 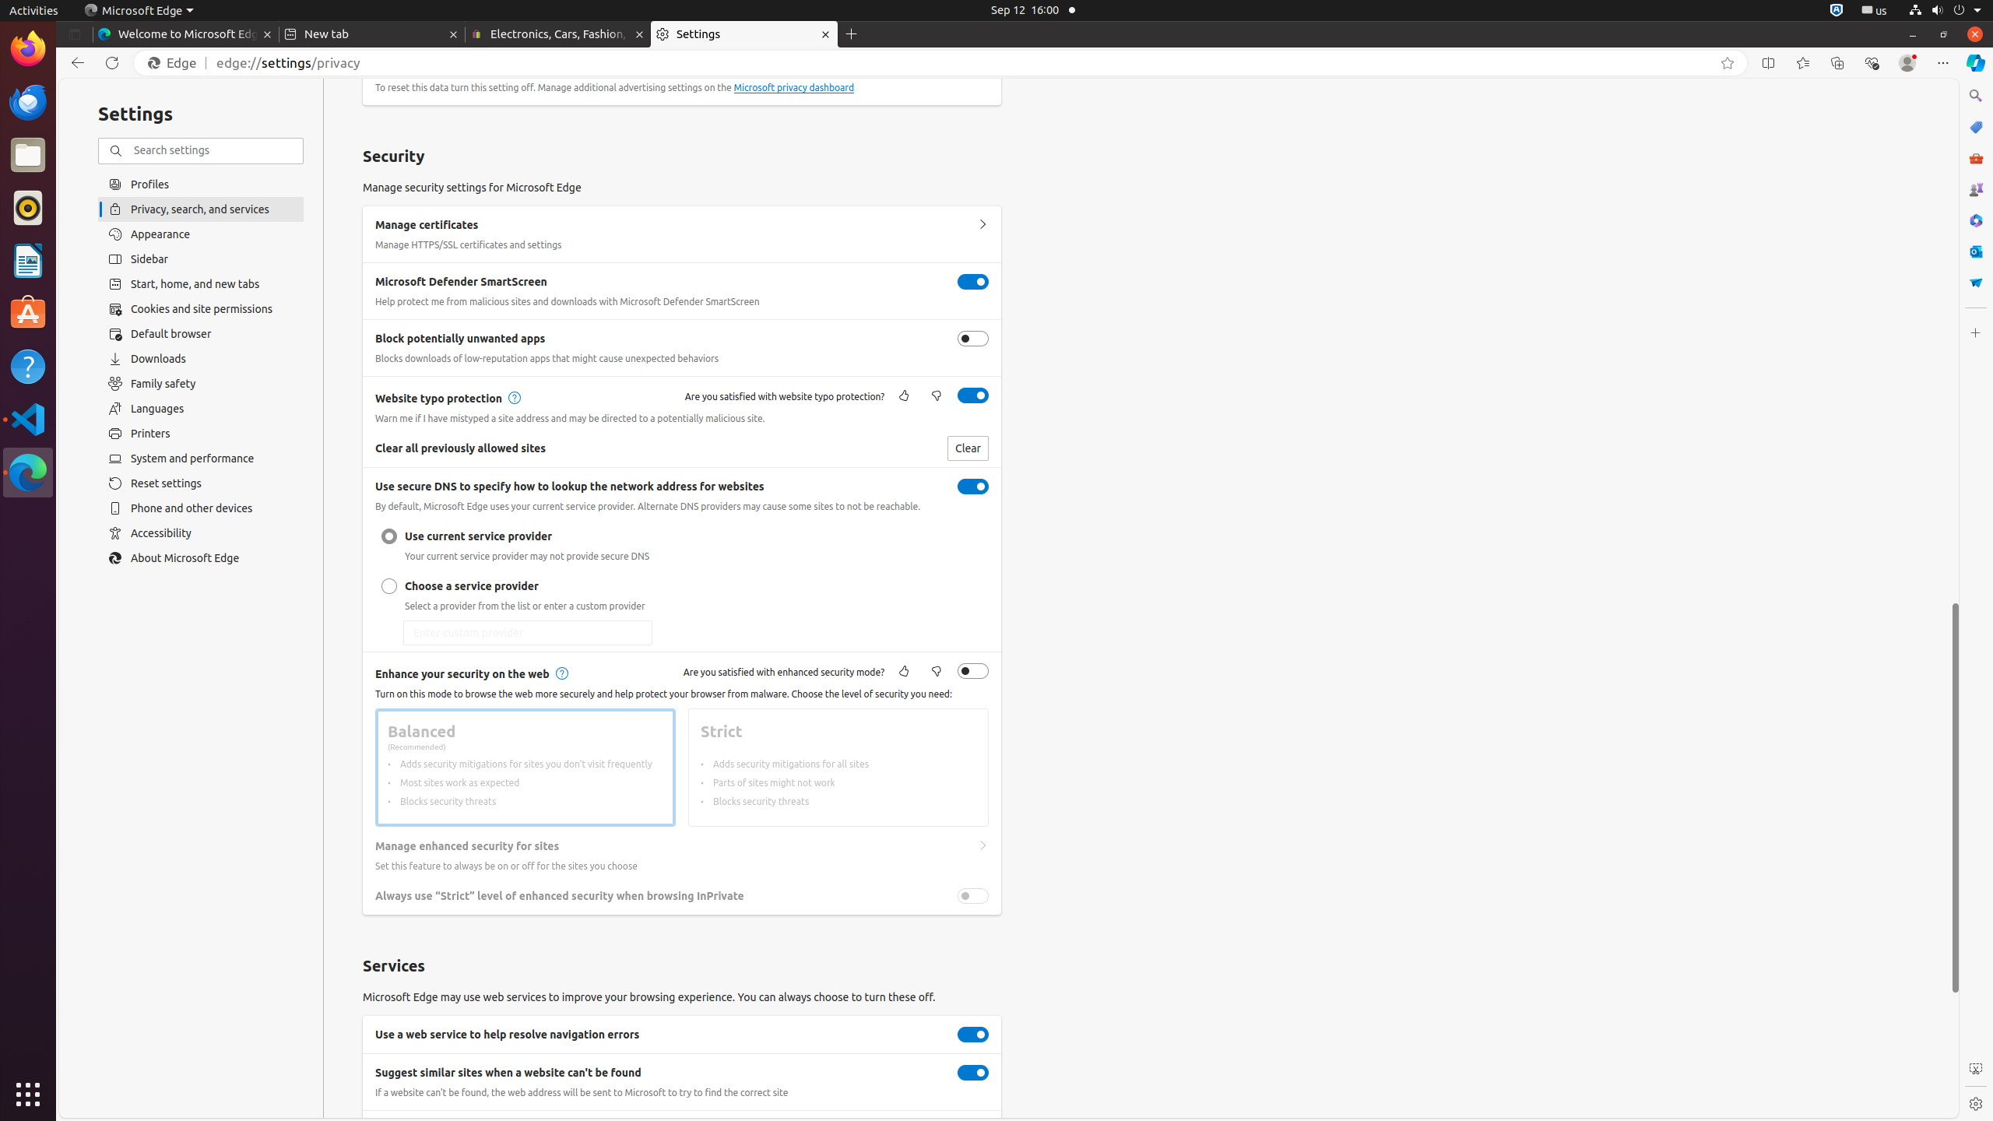 I want to click on Split screen, so click(x=1769, y=63).